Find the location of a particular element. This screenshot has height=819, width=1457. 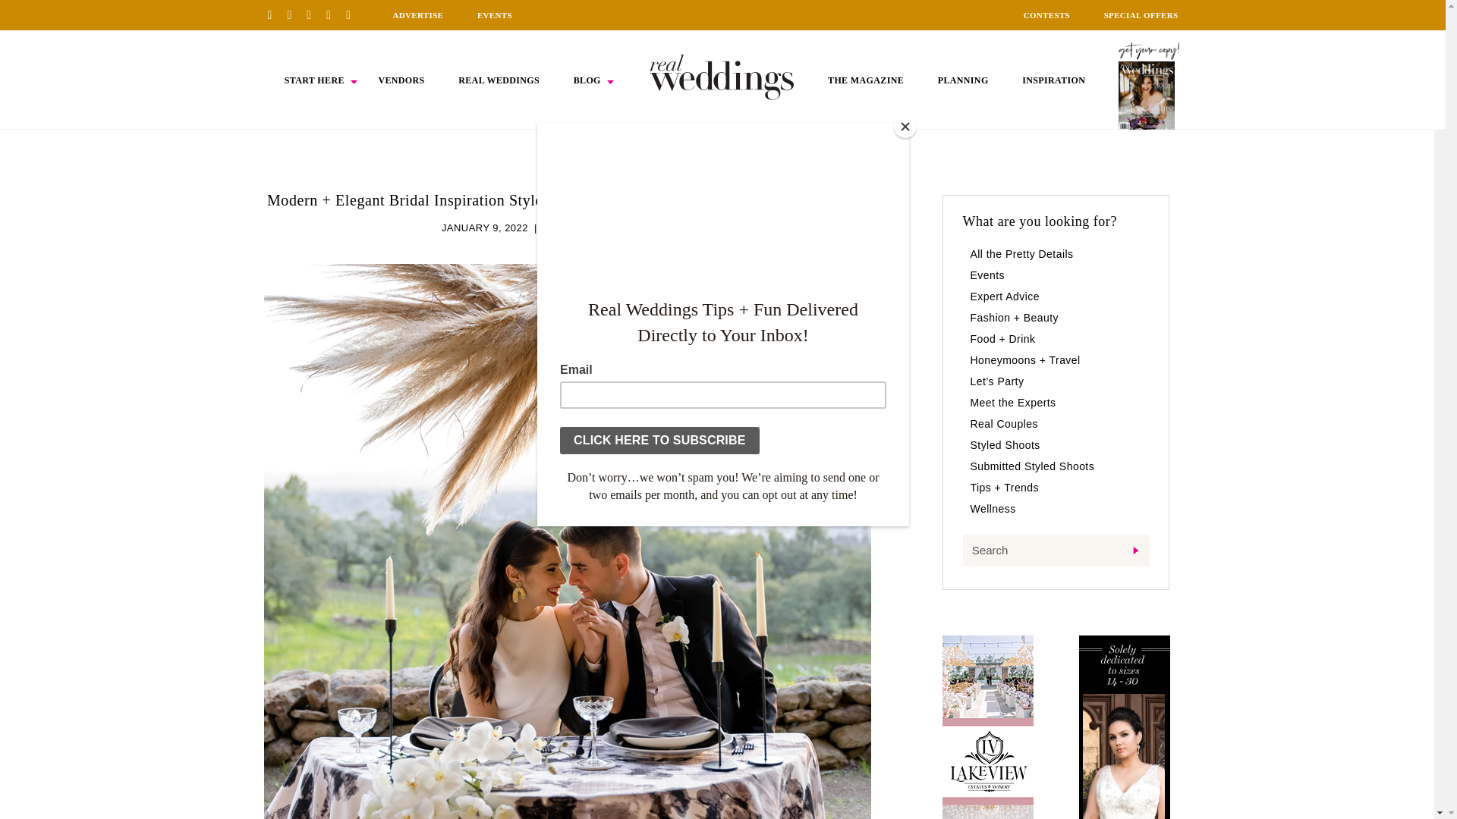

Instagram is located at coordinates (314, 14).